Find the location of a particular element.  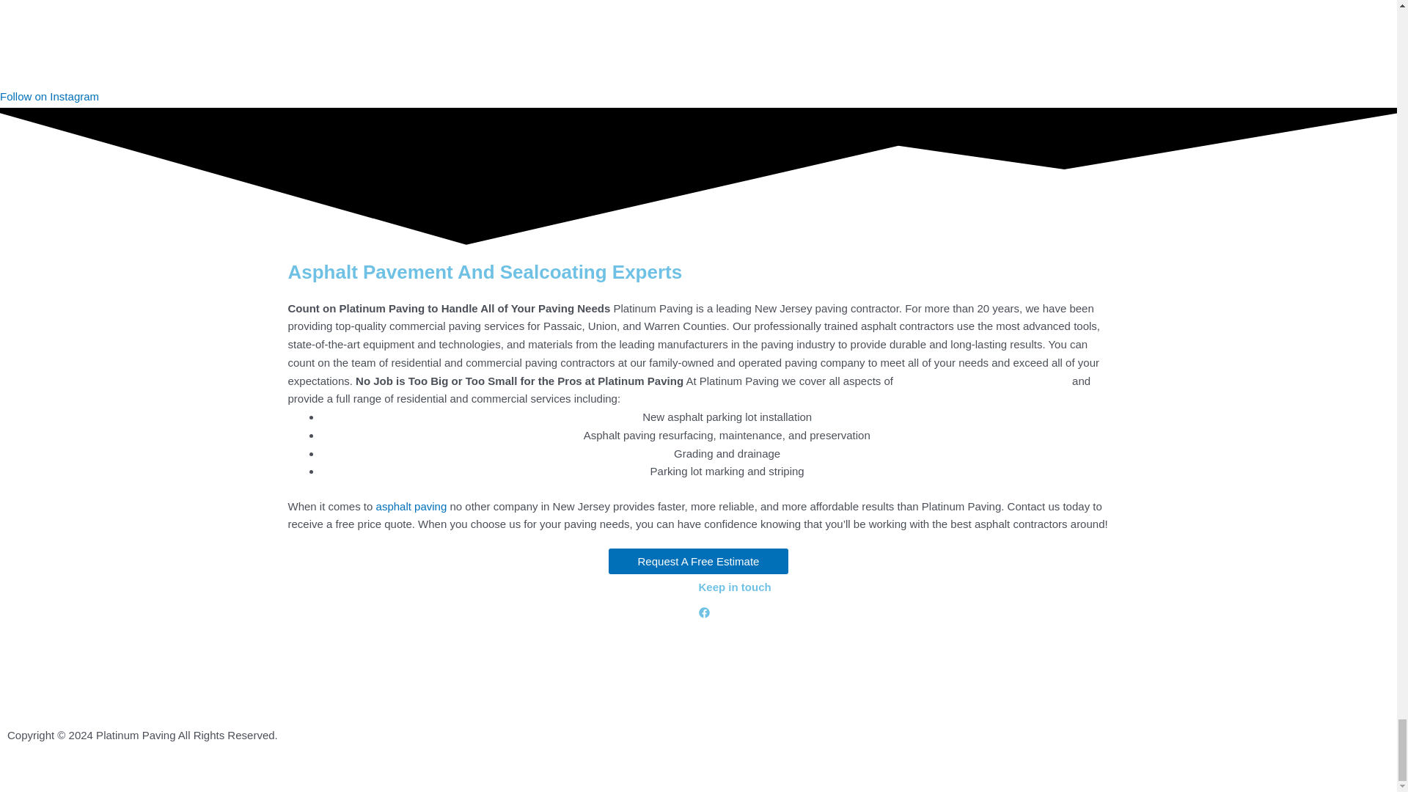

Asphalt Paving is located at coordinates (411, 506).